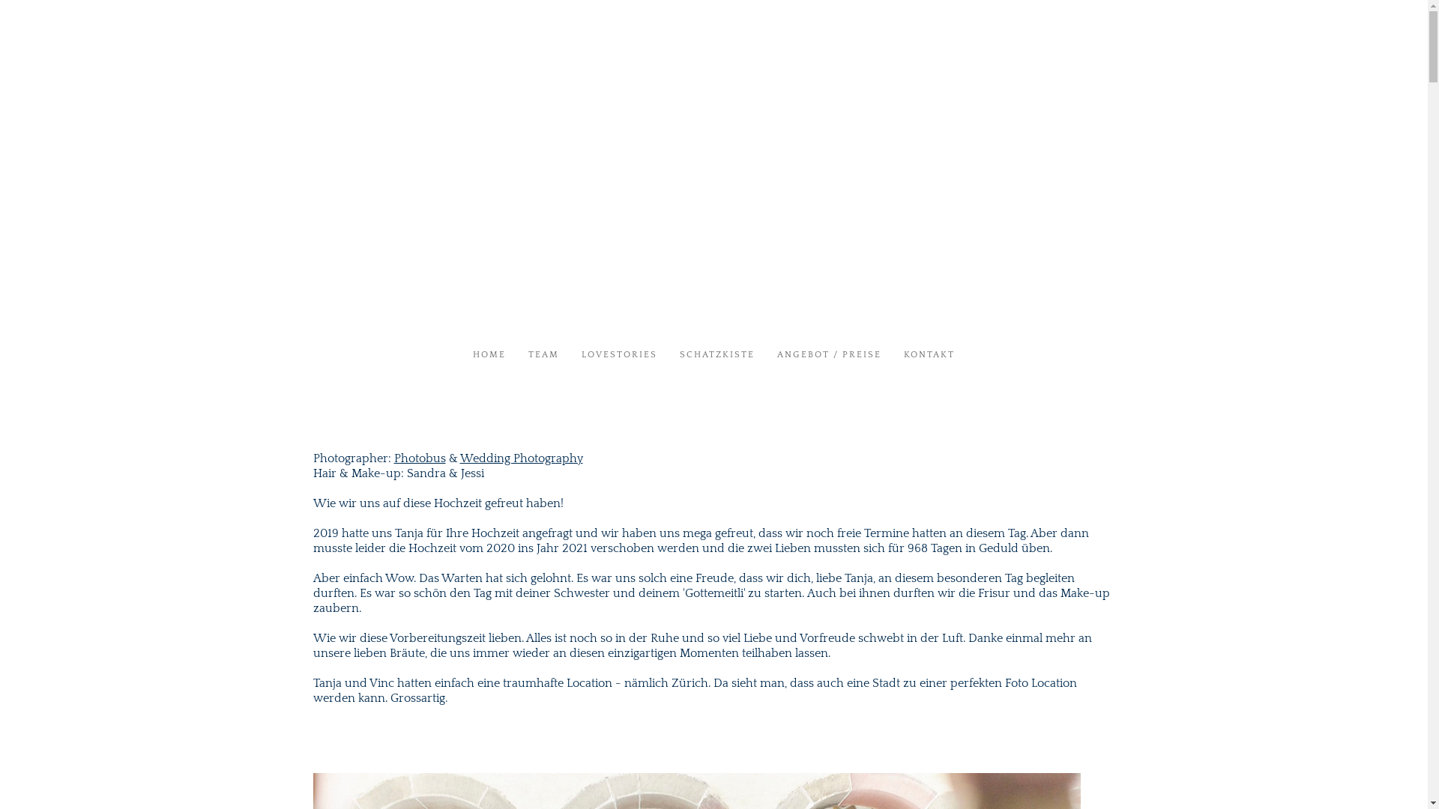 This screenshot has width=1439, height=809. What do you see at coordinates (717, 355) in the screenshot?
I see `SCHATZKISTE` at bounding box center [717, 355].